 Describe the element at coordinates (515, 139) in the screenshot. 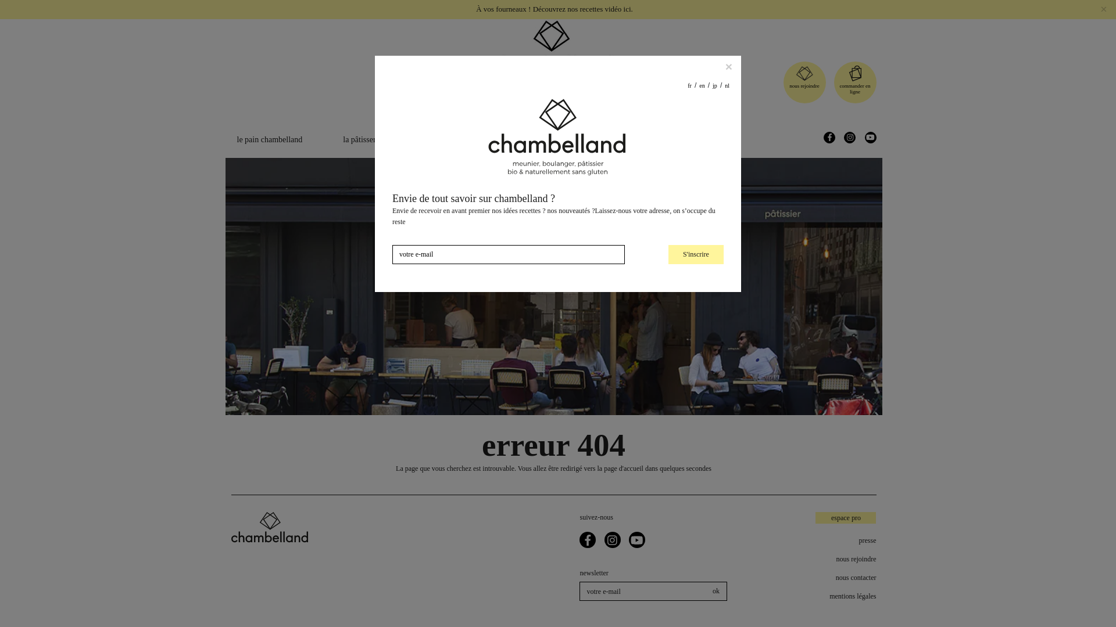

I see `notre histoire` at that location.